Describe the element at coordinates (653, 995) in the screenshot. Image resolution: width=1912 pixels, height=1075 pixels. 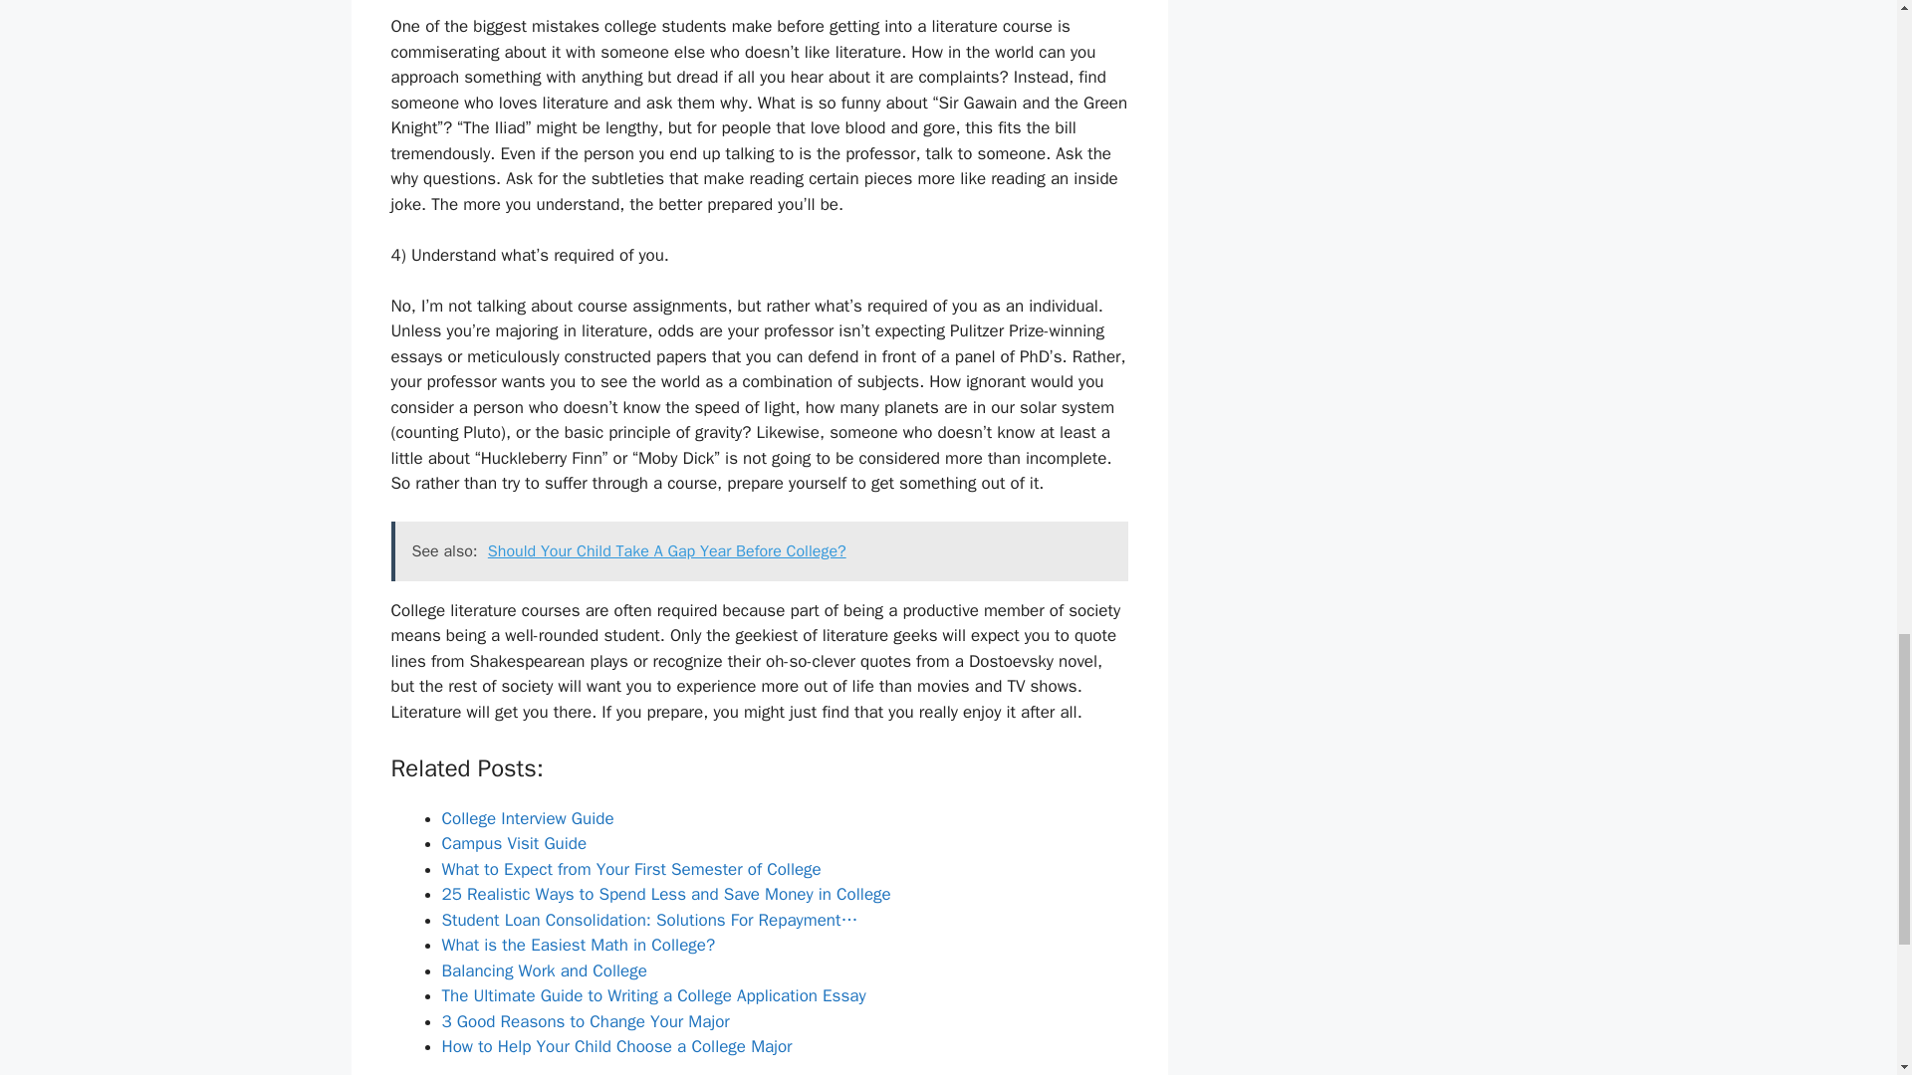
I see `The Ultimate Guide to Writing a College Application Essay` at that location.